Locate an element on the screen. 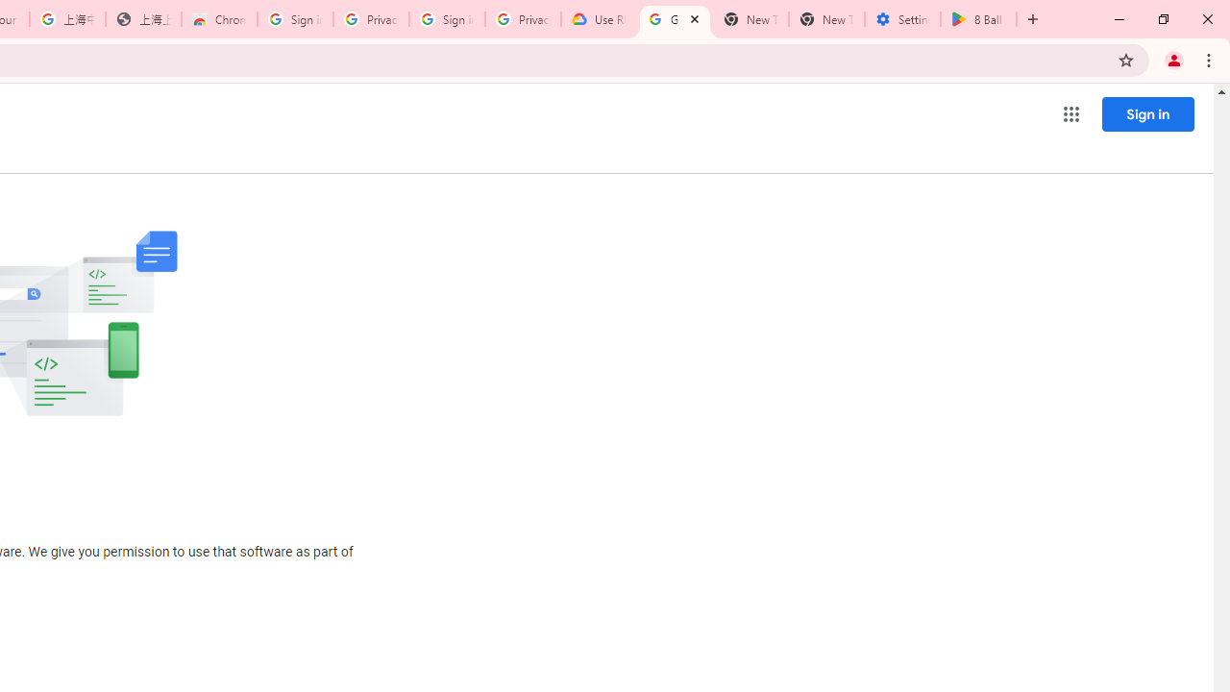 This screenshot has width=1230, height=692. Settings - System is located at coordinates (902, 19).